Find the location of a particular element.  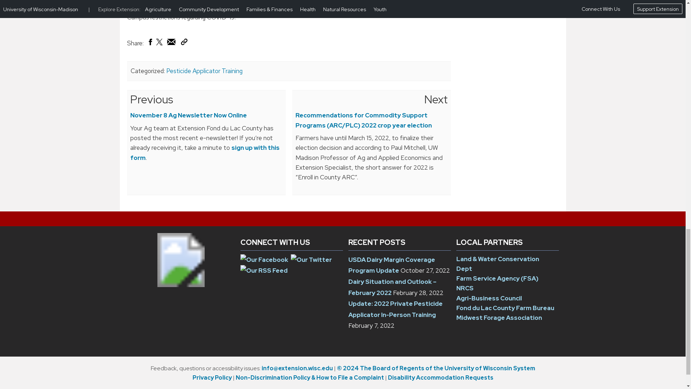

Copy Link is located at coordinates (184, 43).